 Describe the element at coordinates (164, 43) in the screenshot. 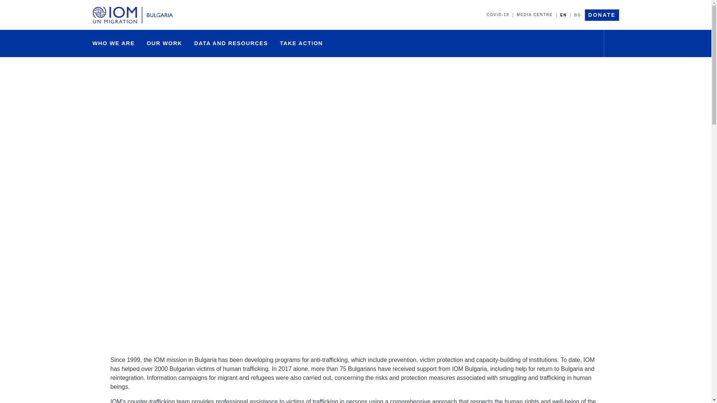

I see `OUR WORK` at that location.